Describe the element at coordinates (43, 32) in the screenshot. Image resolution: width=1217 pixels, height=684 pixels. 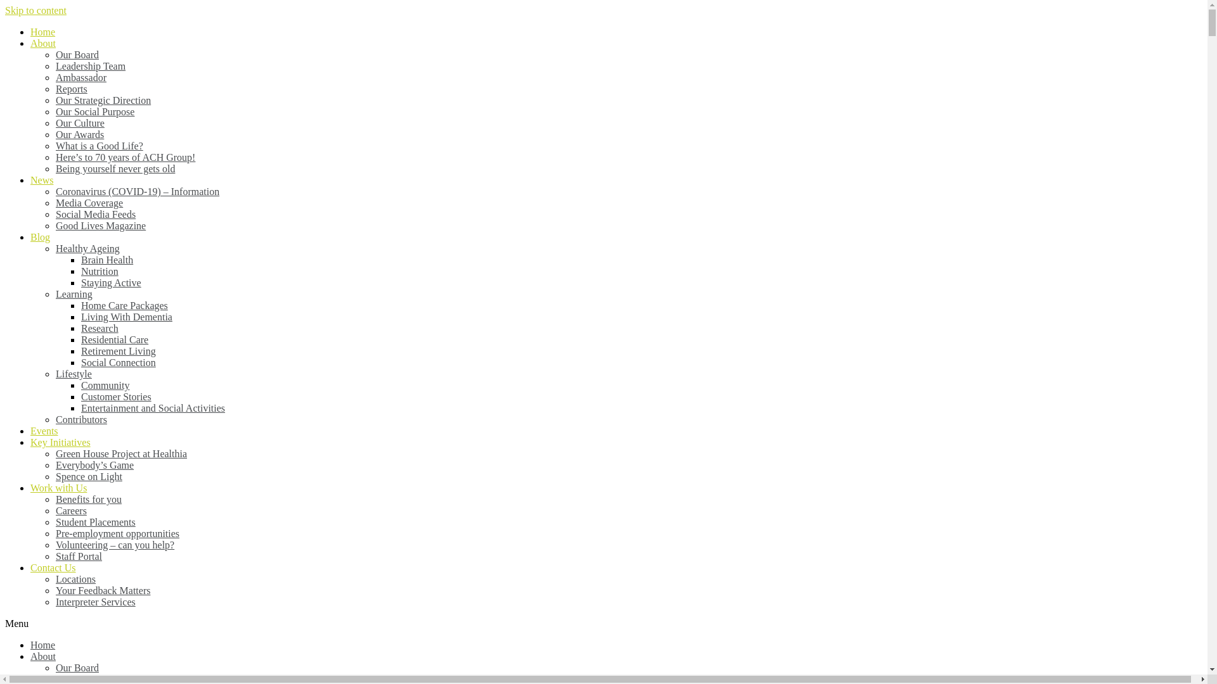
I see `Home` at that location.